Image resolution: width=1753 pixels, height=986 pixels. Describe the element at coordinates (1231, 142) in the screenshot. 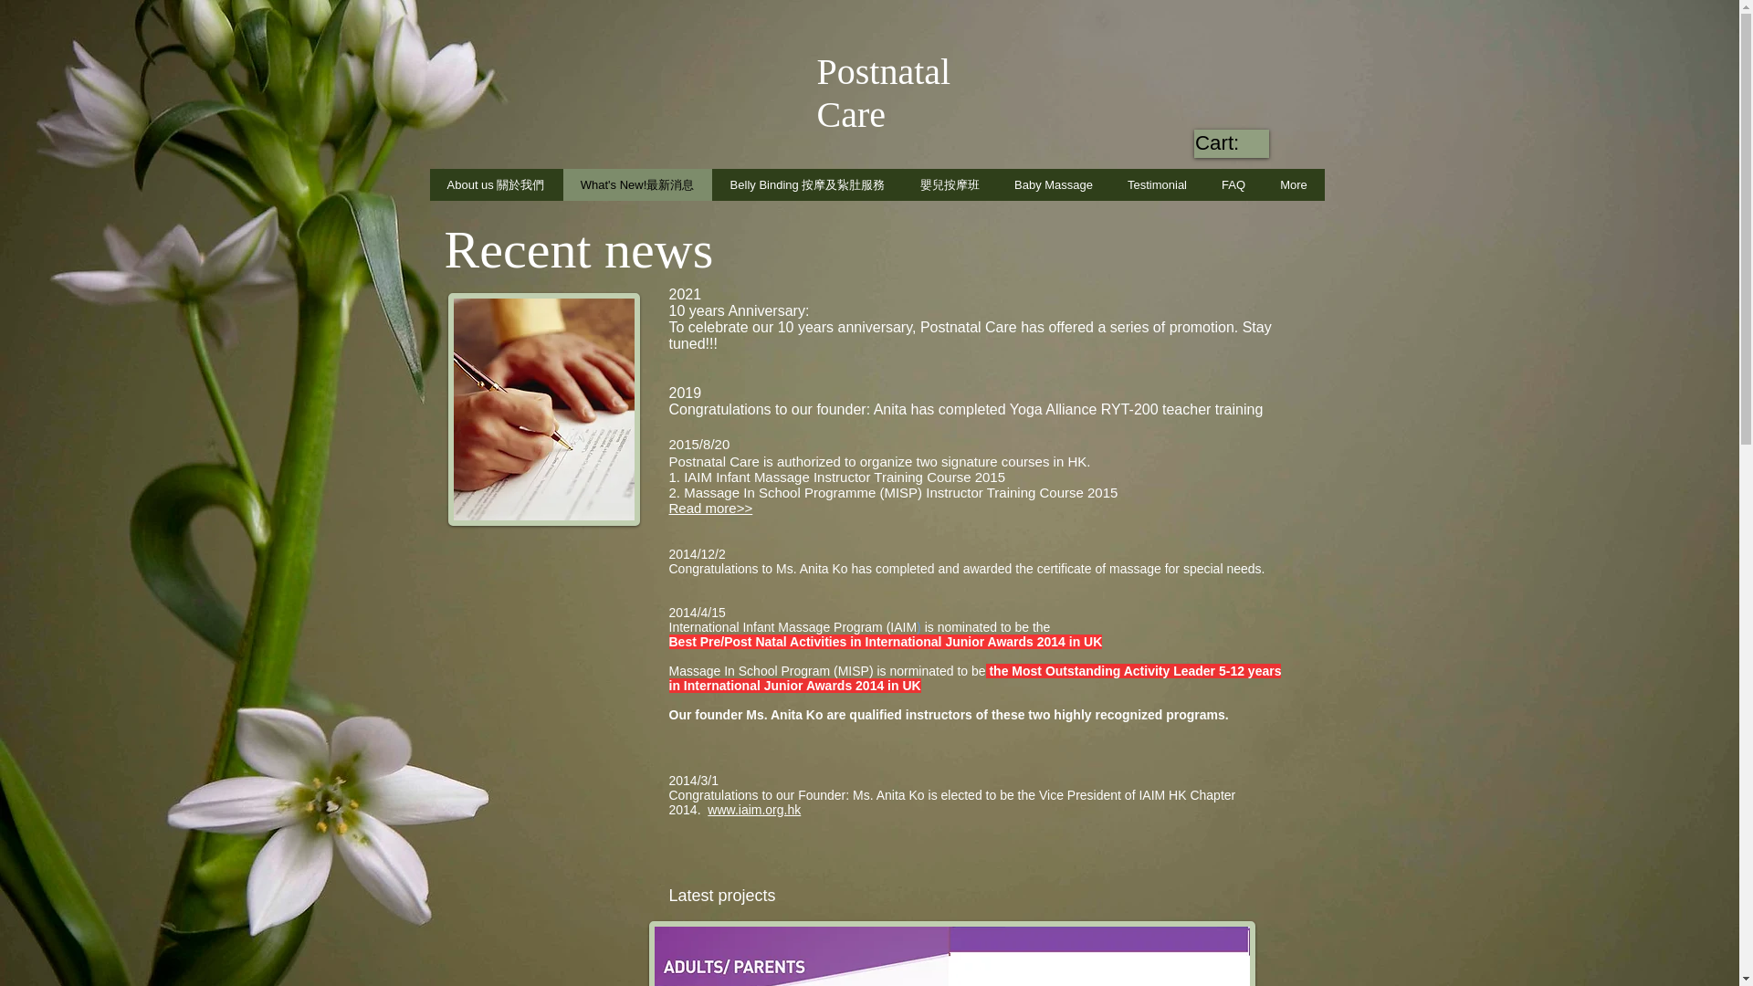

I see `Cart:` at that location.